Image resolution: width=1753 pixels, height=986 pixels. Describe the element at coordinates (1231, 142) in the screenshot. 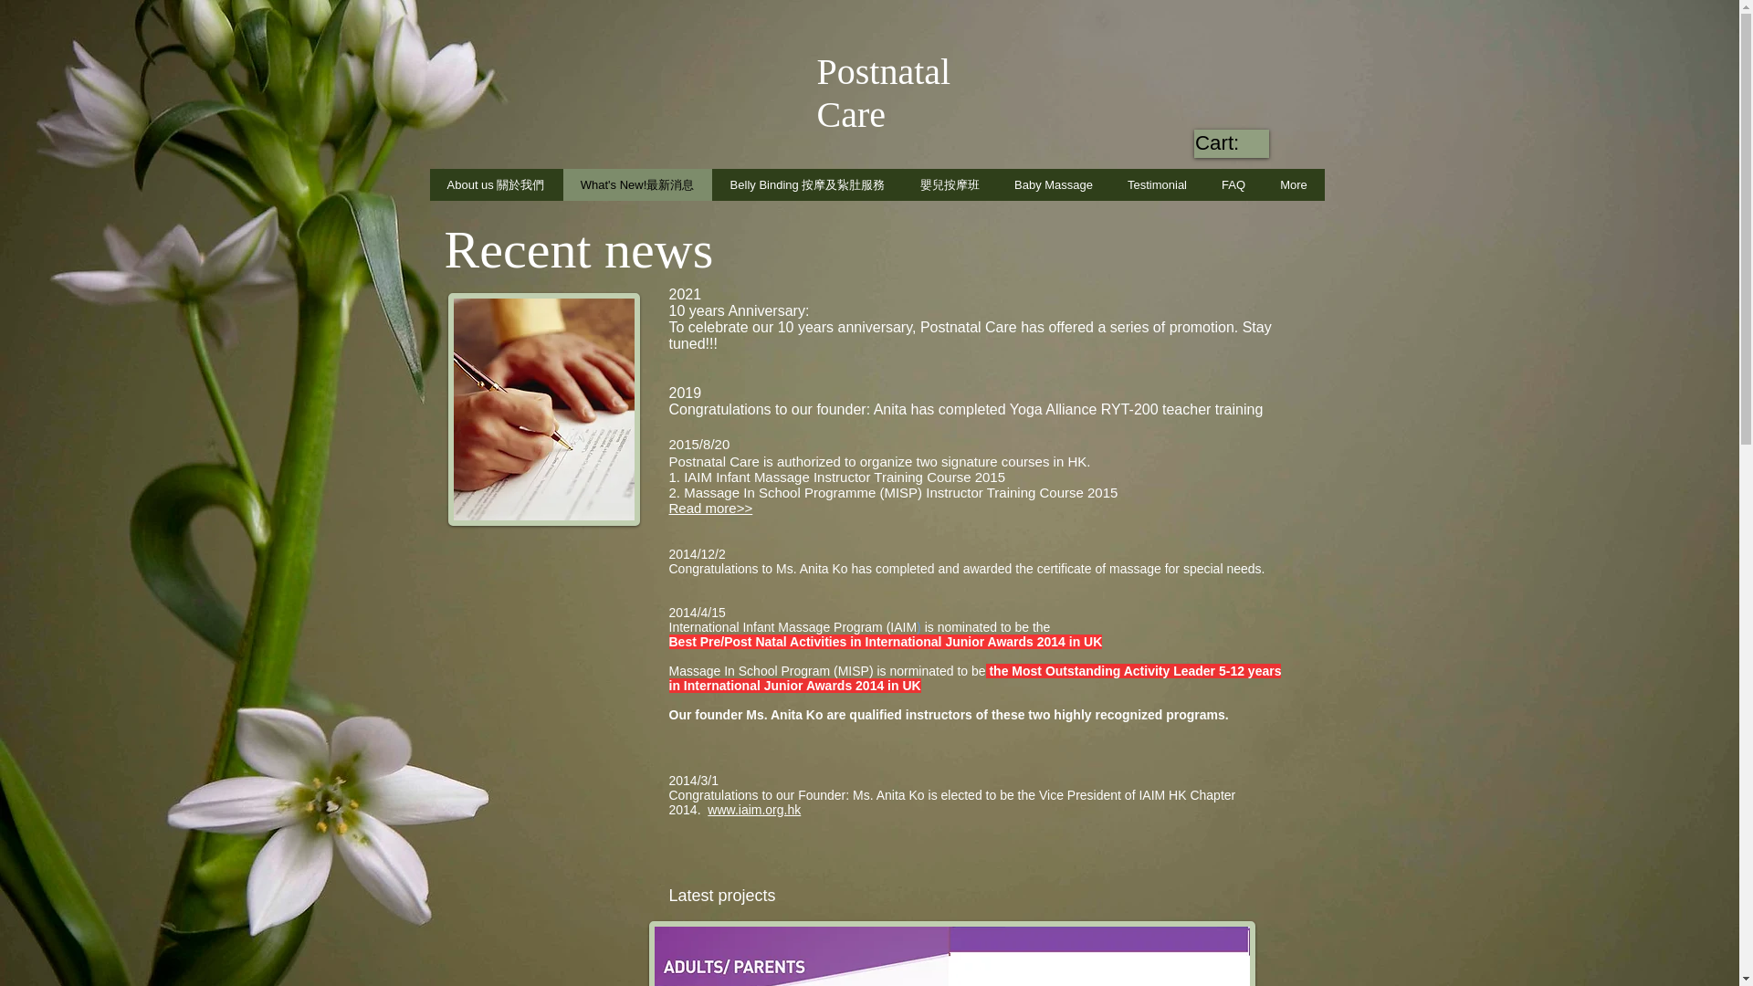

I see `Cart:` at that location.